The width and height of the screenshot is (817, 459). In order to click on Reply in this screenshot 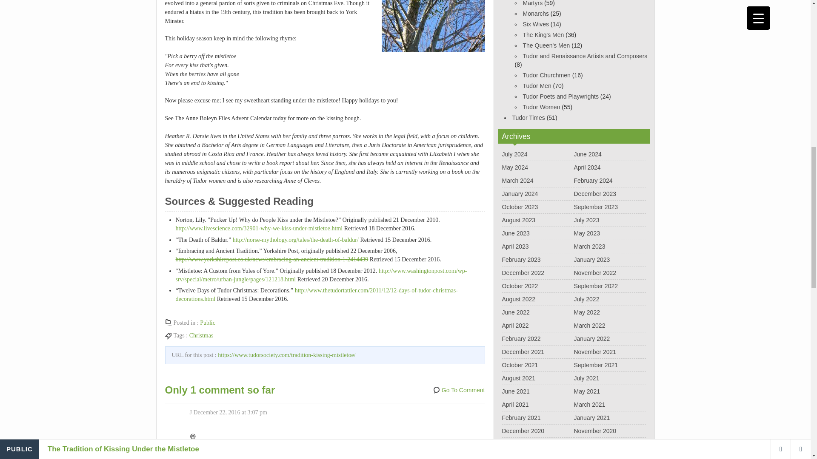, I will do `click(197, 449)`.